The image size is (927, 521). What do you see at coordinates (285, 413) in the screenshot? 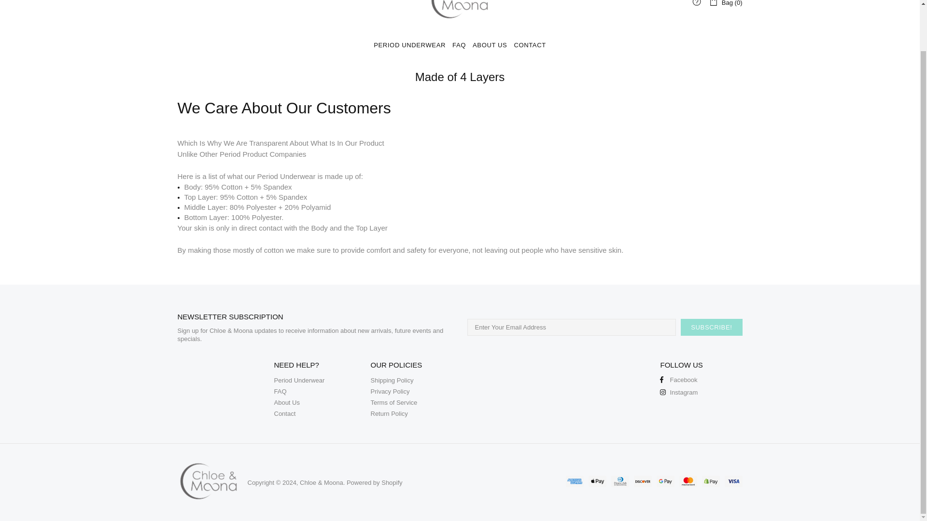
I see `Contact` at bounding box center [285, 413].